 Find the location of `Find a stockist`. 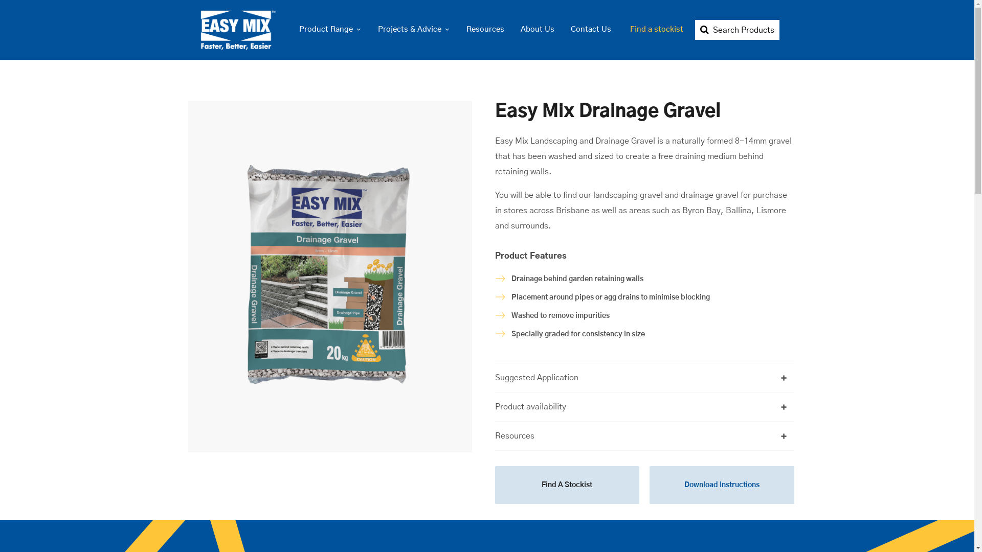

Find a stockist is located at coordinates (656, 30).